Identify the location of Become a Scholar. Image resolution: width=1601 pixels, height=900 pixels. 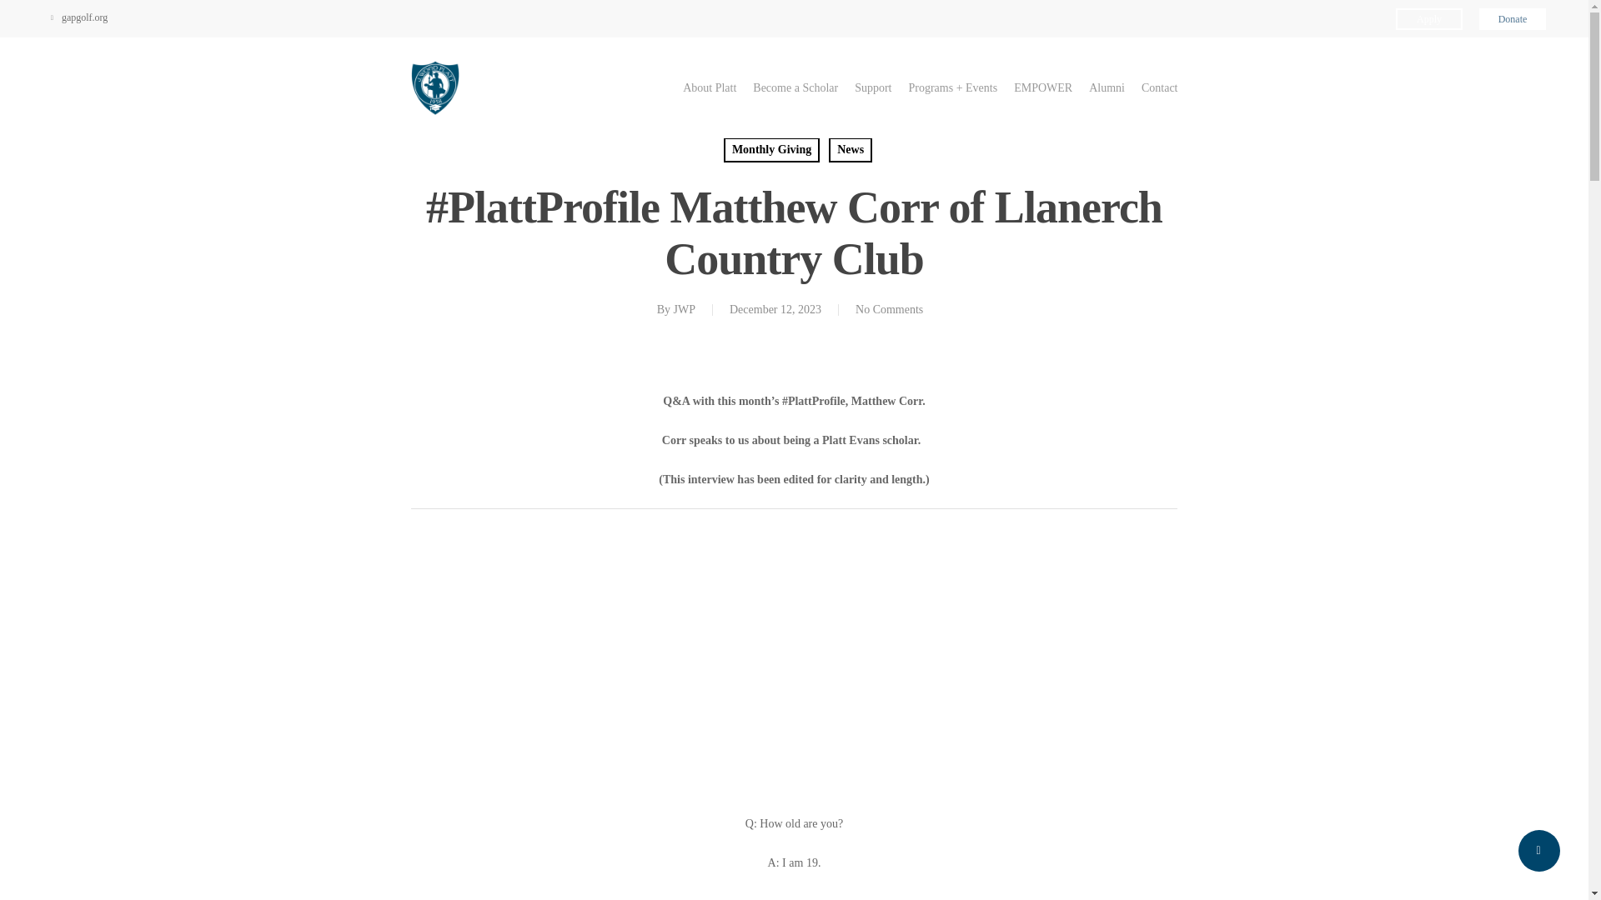
(795, 88).